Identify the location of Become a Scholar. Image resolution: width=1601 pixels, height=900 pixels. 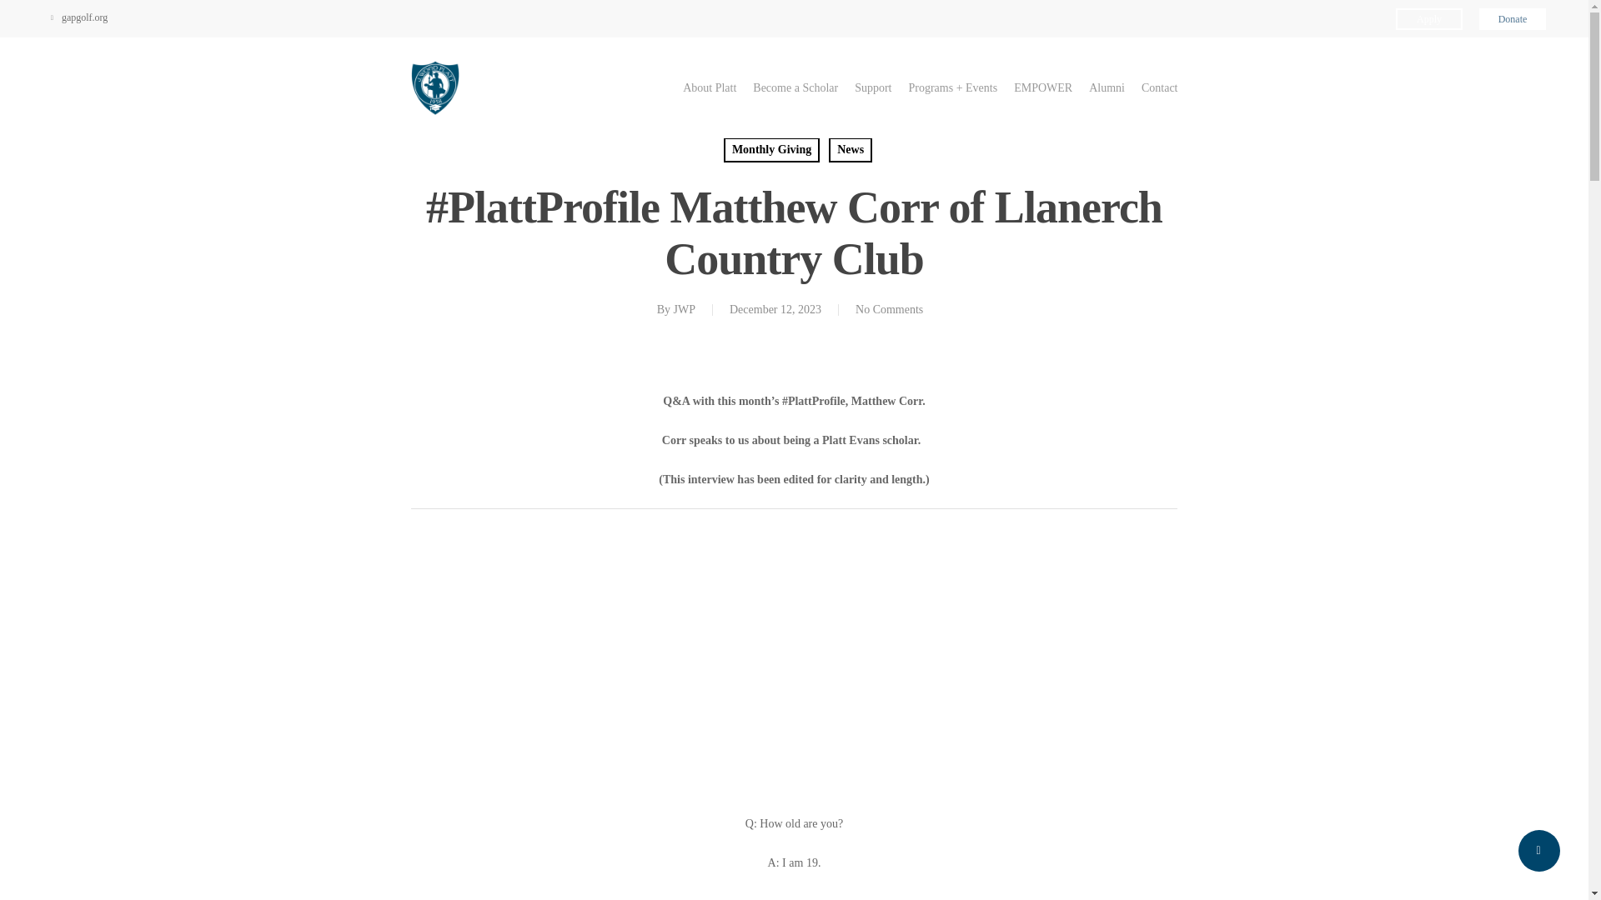
(795, 88).